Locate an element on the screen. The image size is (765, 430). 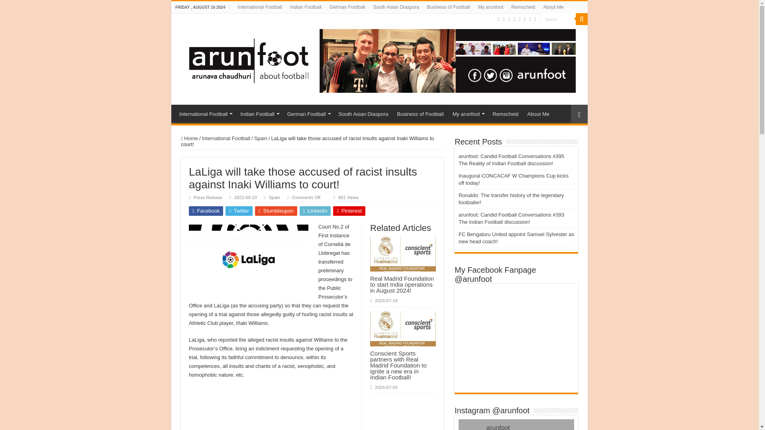
Search is located at coordinates (558, 19).